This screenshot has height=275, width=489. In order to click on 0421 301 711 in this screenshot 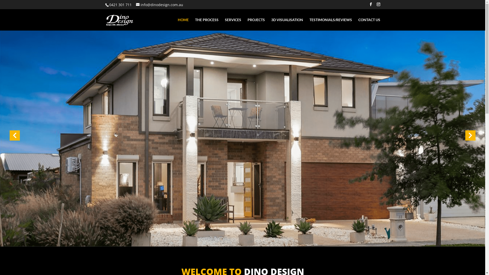, I will do `click(120, 5)`.